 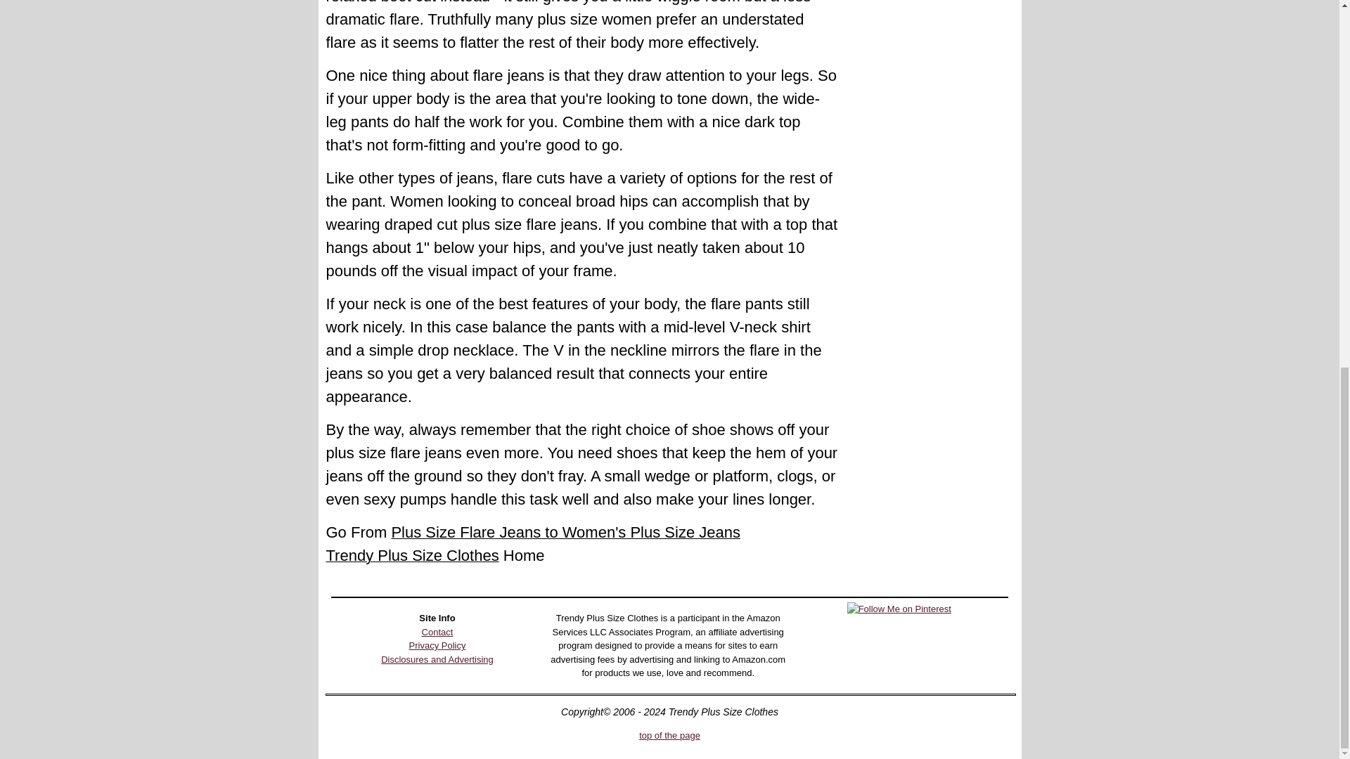 What do you see at coordinates (669, 735) in the screenshot?
I see `top of the page` at bounding box center [669, 735].